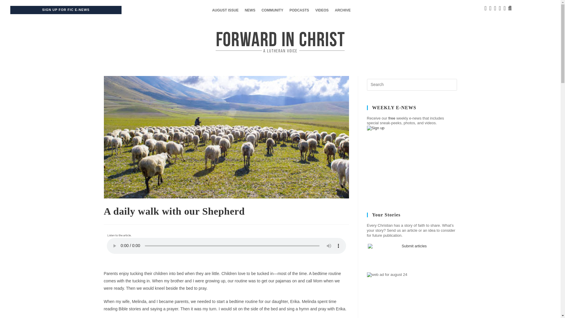  Describe the element at coordinates (217, 201) in the screenshot. I see `SUBSCRIBE` at that location.